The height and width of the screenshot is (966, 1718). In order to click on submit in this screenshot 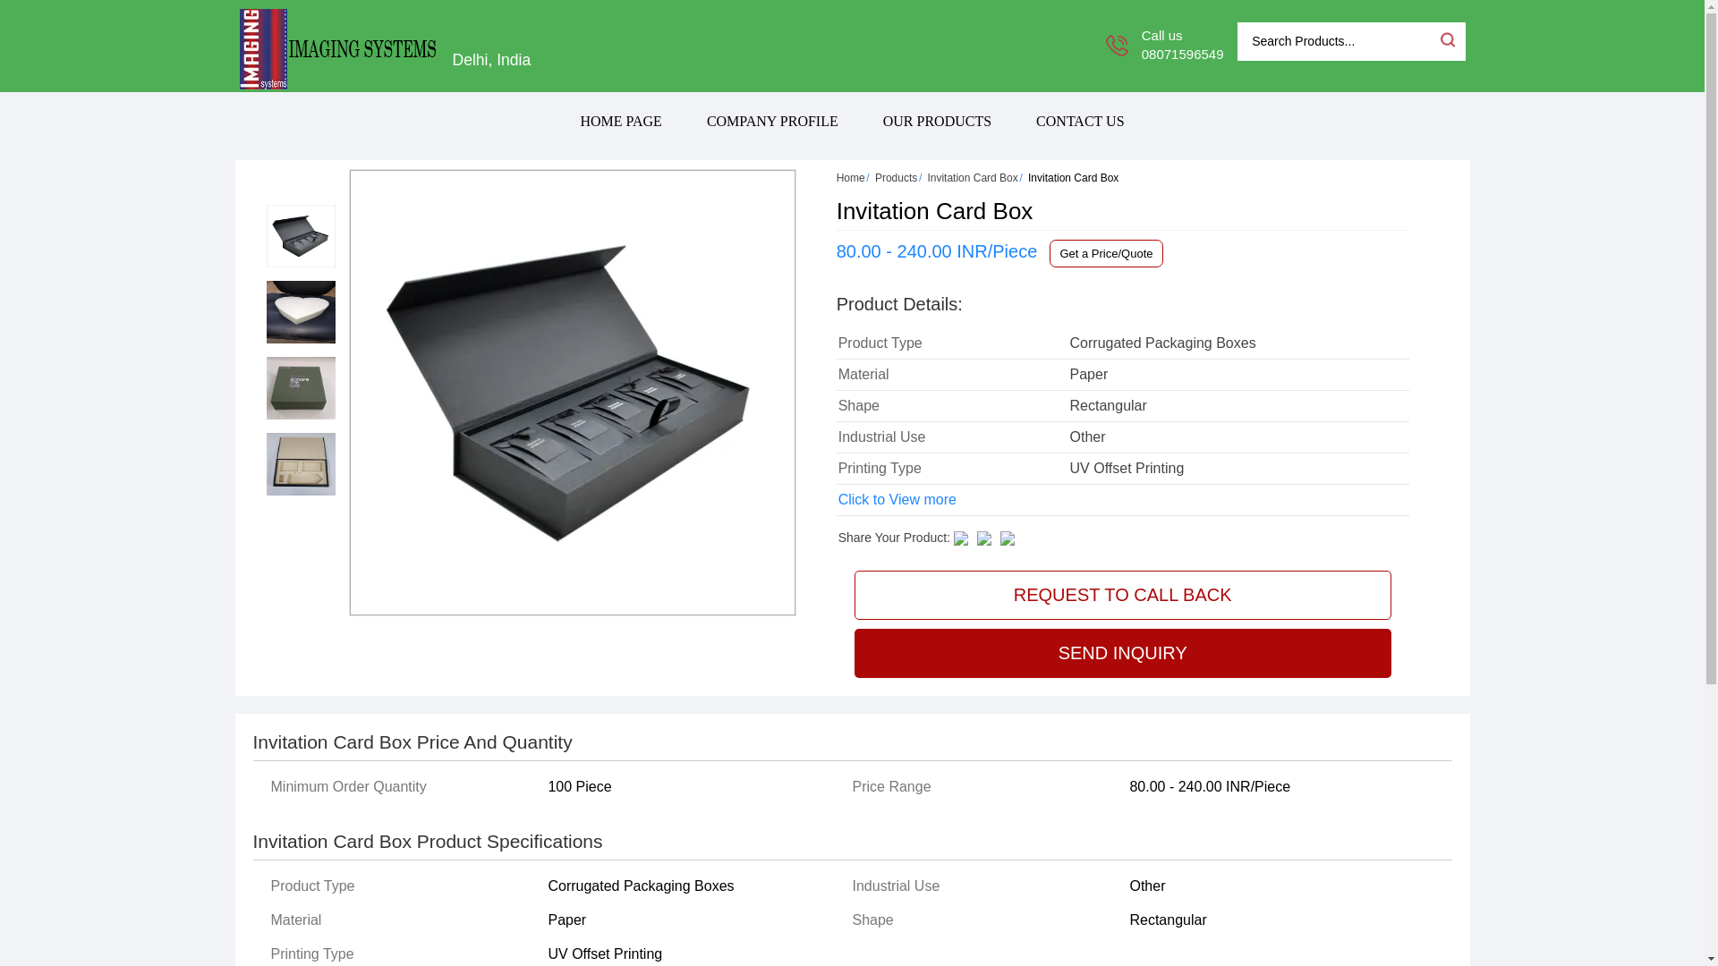, I will do `click(1446, 39)`.